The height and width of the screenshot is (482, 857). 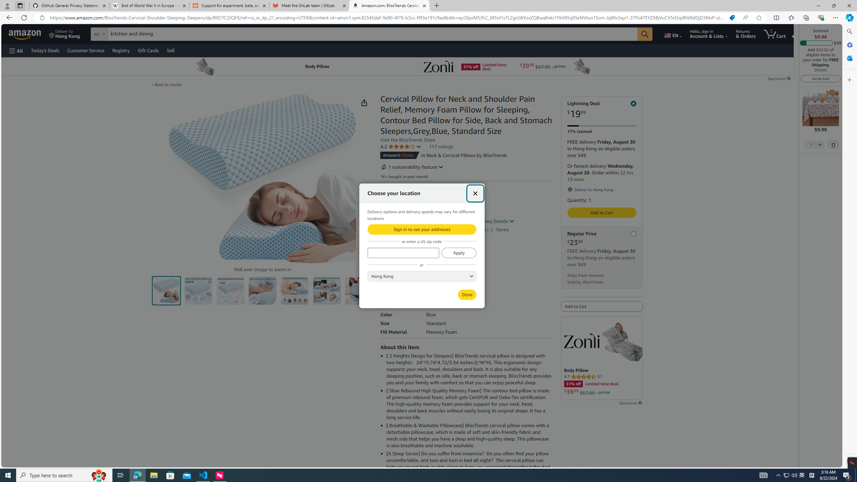 What do you see at coordinates (603, 392) in the screenshot?
I see `Prime` at bounding box center [603, 392].